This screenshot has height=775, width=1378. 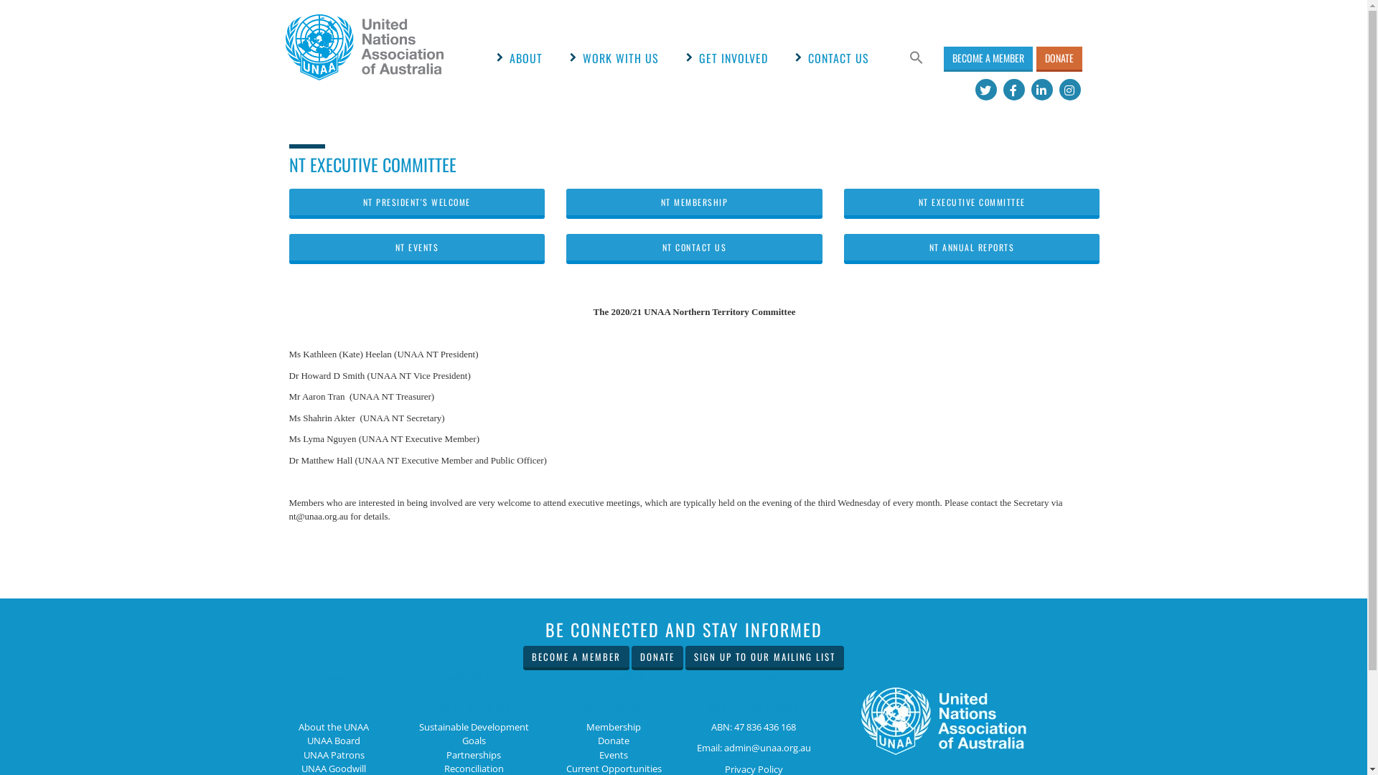 What do you see at coordinates (334, 741) in the screenshot?
I see `UNAA Board` at bounding box center [334, 741].